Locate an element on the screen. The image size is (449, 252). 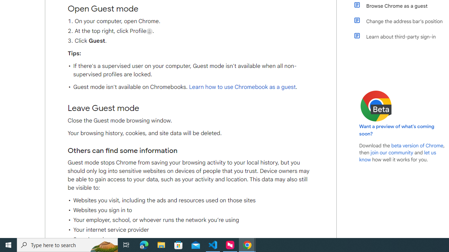
let us know is located at coordinates (398, 156).